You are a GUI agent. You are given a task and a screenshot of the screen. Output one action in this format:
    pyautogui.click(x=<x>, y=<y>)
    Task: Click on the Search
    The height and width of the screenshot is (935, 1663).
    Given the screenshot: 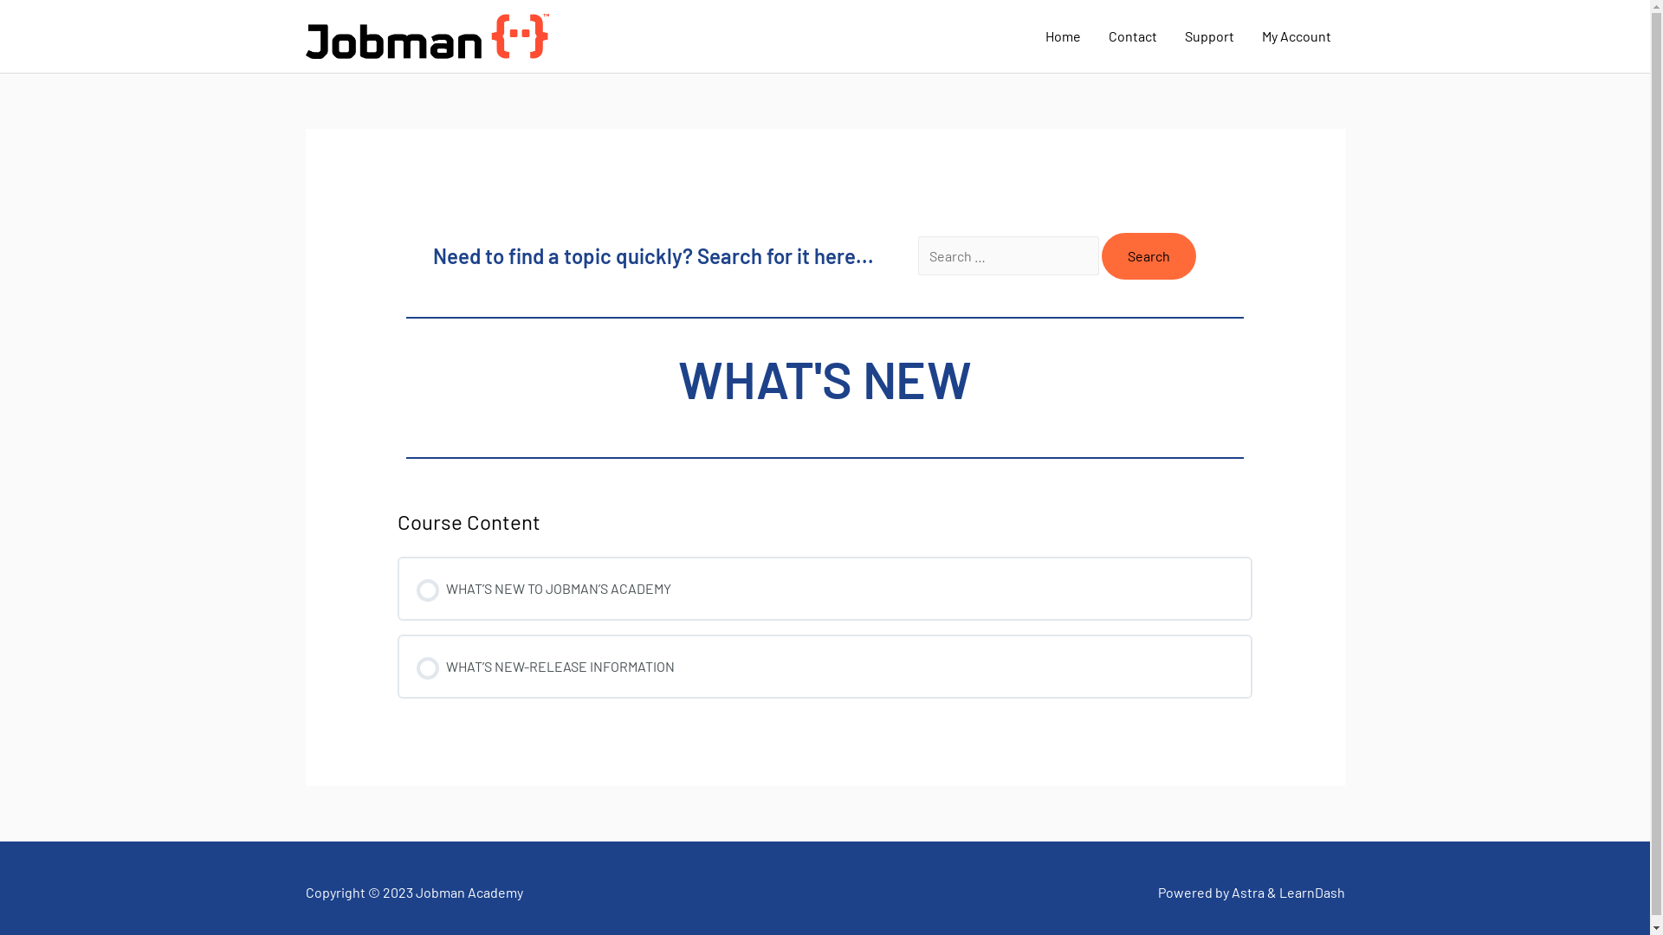 What is the action you would take?
    pyautogui.click(x=1149, y=256)
    